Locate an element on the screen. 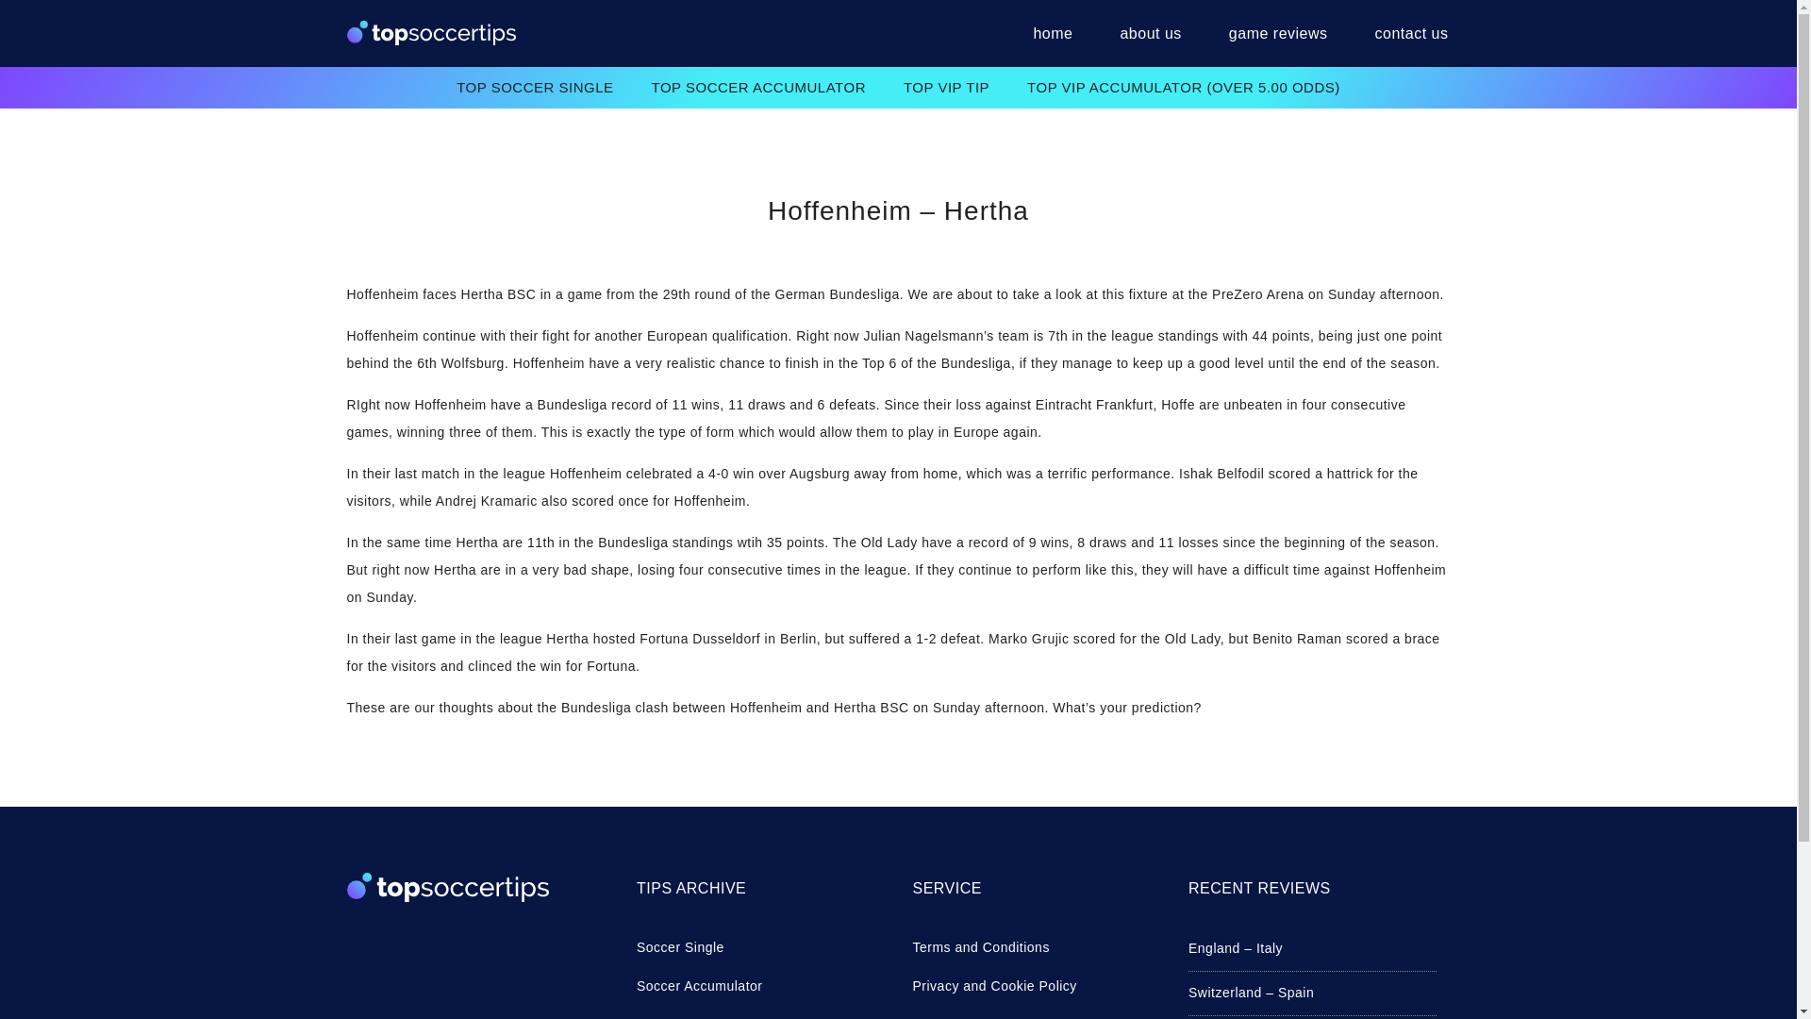  TOP SOCCER ACCUMULATOR is located at coordinates (758, 87).